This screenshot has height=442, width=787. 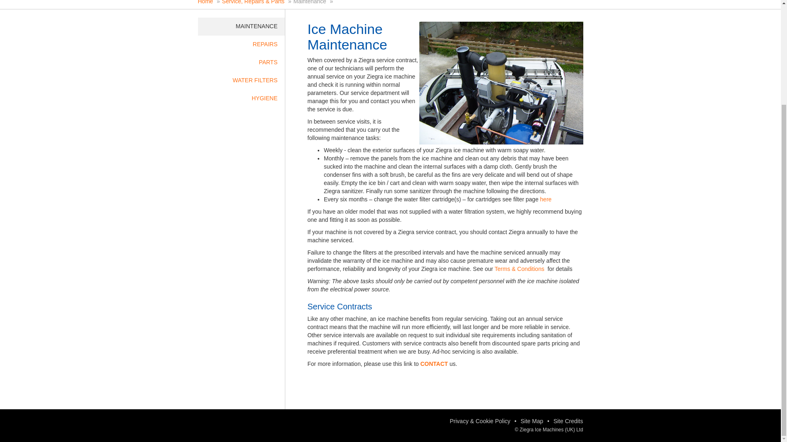 What do you see at coordinates (224, 425) in the screenshot?
I see `Facebook` at bounding box center [224, 425].